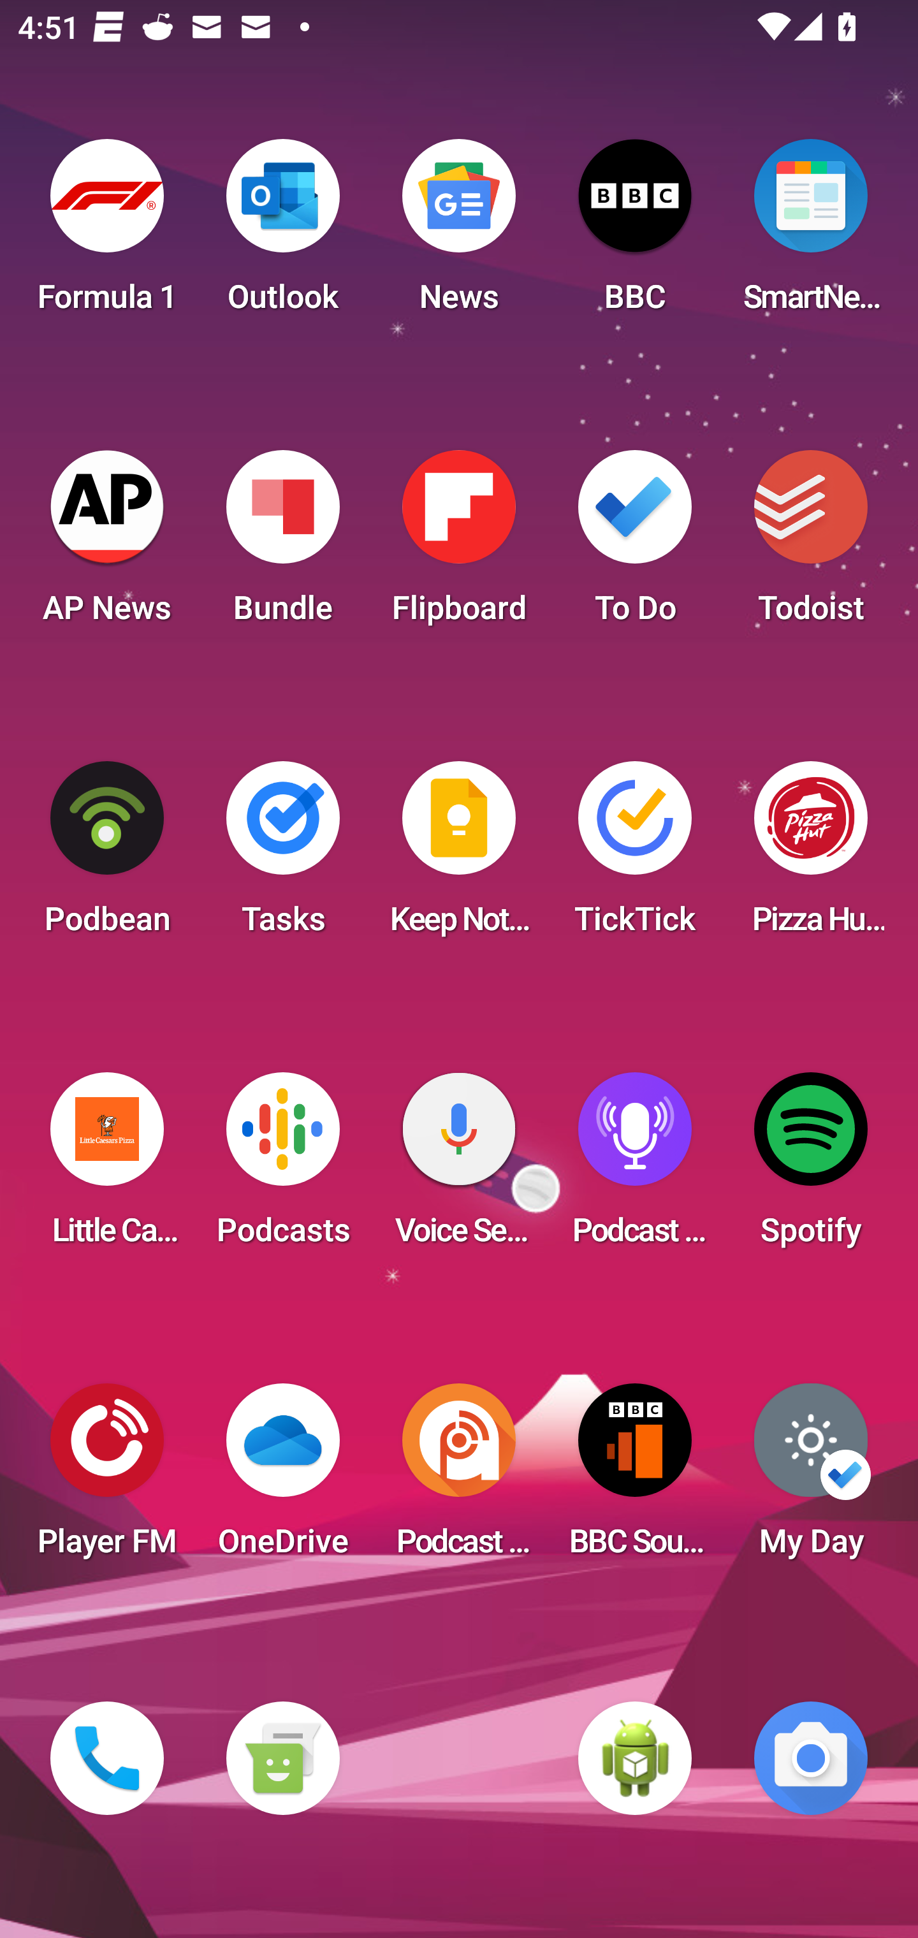  Describe the element at coordinates (811, 1167) in the screenshot. I see `Spotify` at that location.